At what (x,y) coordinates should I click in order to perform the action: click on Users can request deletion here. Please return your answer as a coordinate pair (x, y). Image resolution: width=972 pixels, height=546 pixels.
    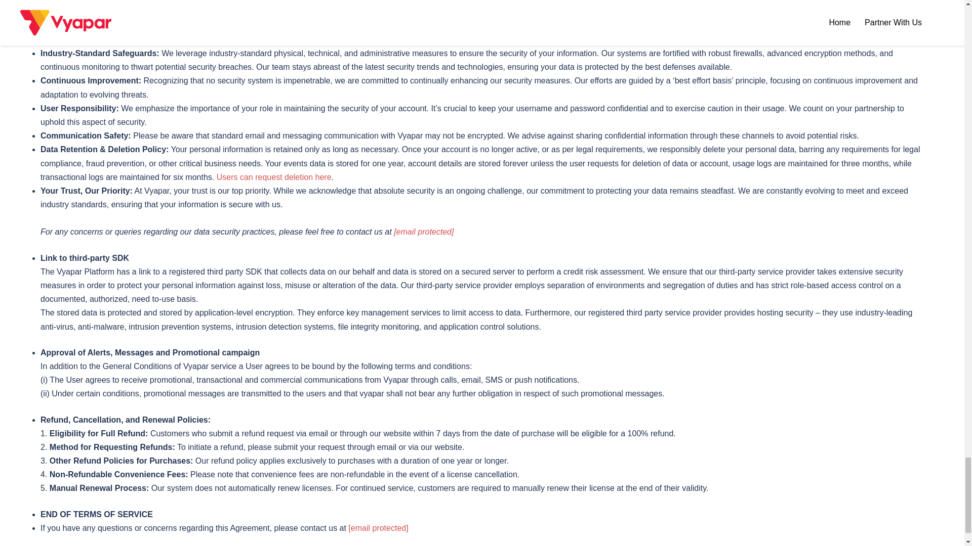
    Looking at the image, I should click on (274, 177).